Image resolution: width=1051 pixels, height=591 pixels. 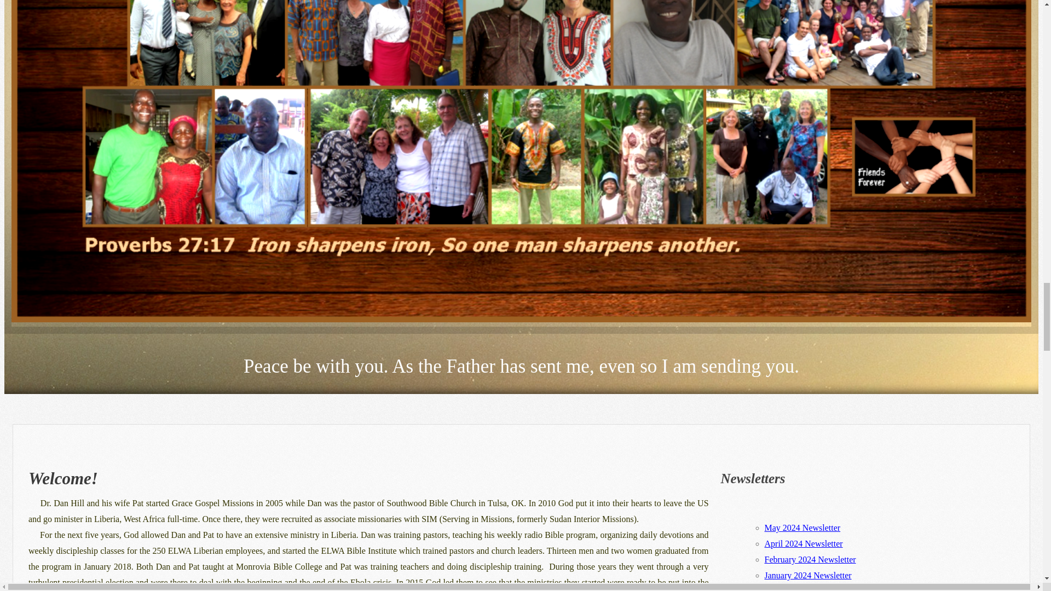 I want to click on May 2024 Newsletter, so click(x=802, y=528).